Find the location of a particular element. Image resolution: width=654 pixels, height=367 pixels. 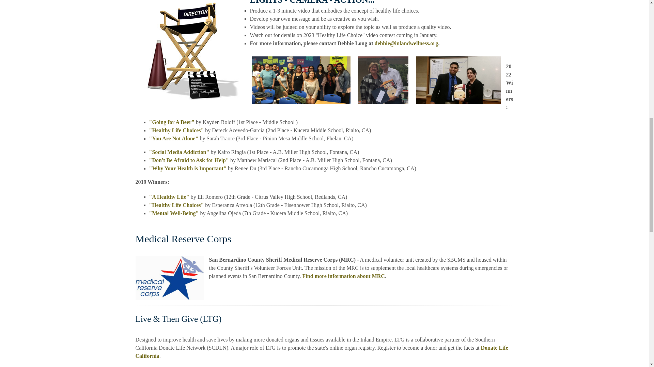

Opens new window to YouTube video is located at coordinates (172, 122).